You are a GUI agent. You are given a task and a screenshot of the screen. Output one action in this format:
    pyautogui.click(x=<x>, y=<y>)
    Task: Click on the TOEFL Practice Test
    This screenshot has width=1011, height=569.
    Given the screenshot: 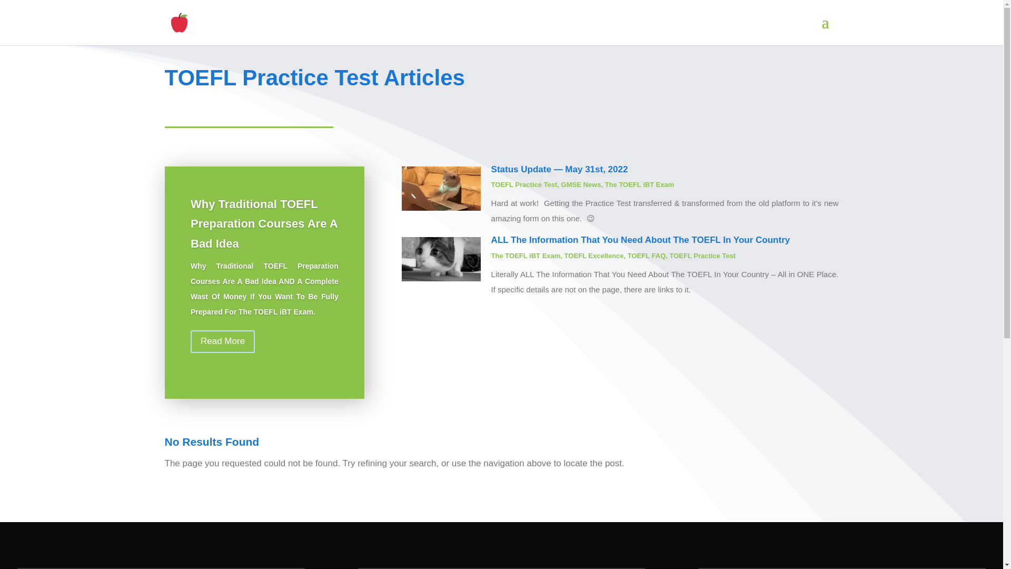 What is the action you would take?
    pyautogui.click(x=524, y=184)
    